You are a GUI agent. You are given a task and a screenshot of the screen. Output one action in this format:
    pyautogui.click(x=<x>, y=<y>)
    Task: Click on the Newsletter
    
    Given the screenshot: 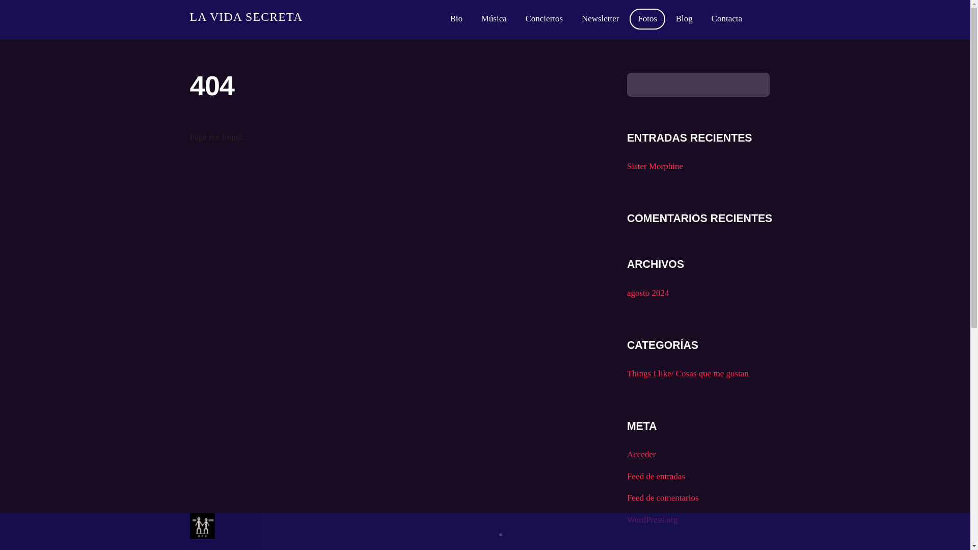 What is the action you would take?
    pyautogui.click(x=600, y=19)
    